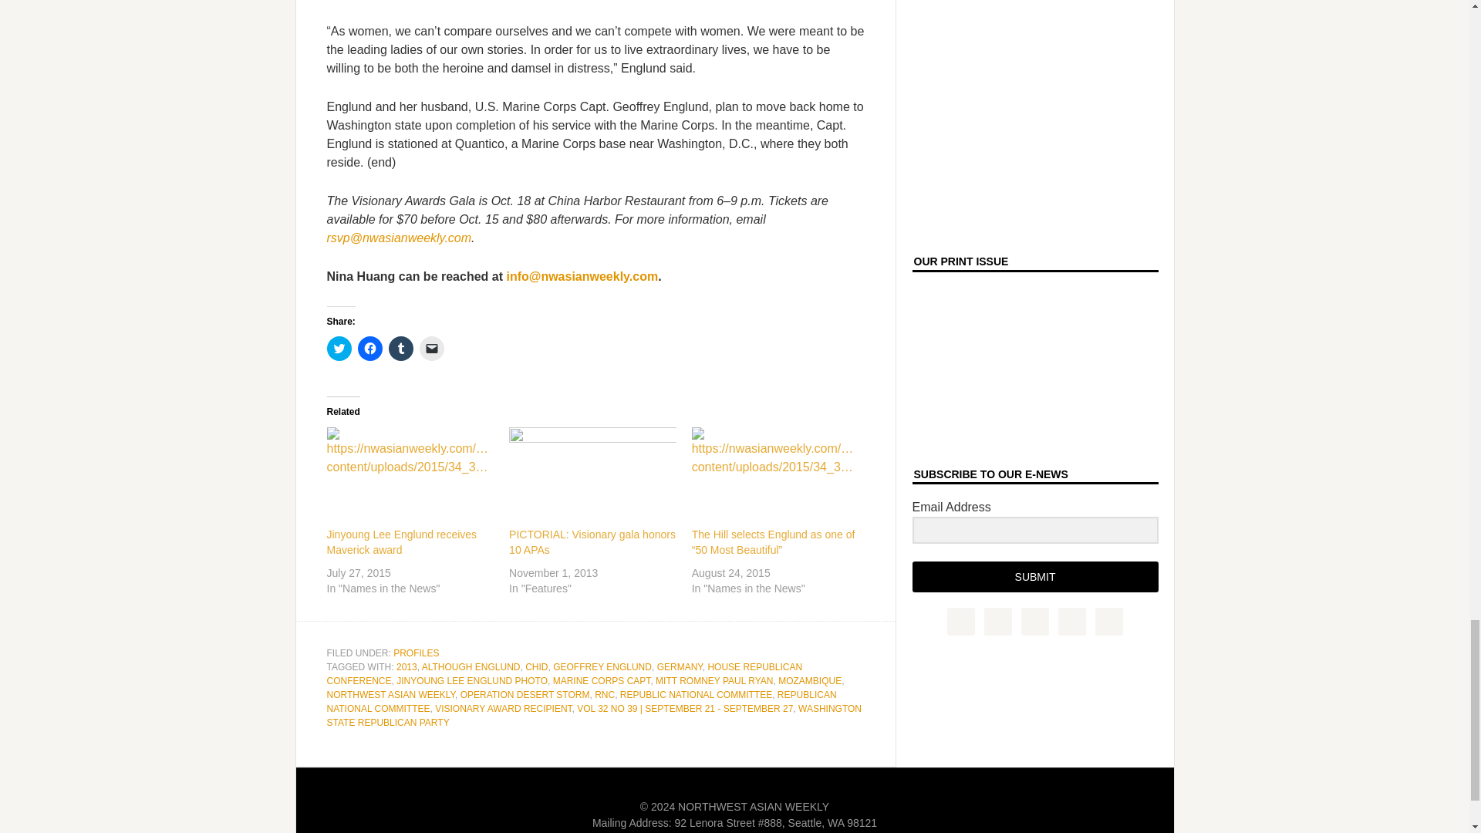 This screenshot has height=833, width=1481. What do you see at coordinates (432, 349) in the screenshot?
I see `Click to email a link to a friend` at bounding box center [432, 349].